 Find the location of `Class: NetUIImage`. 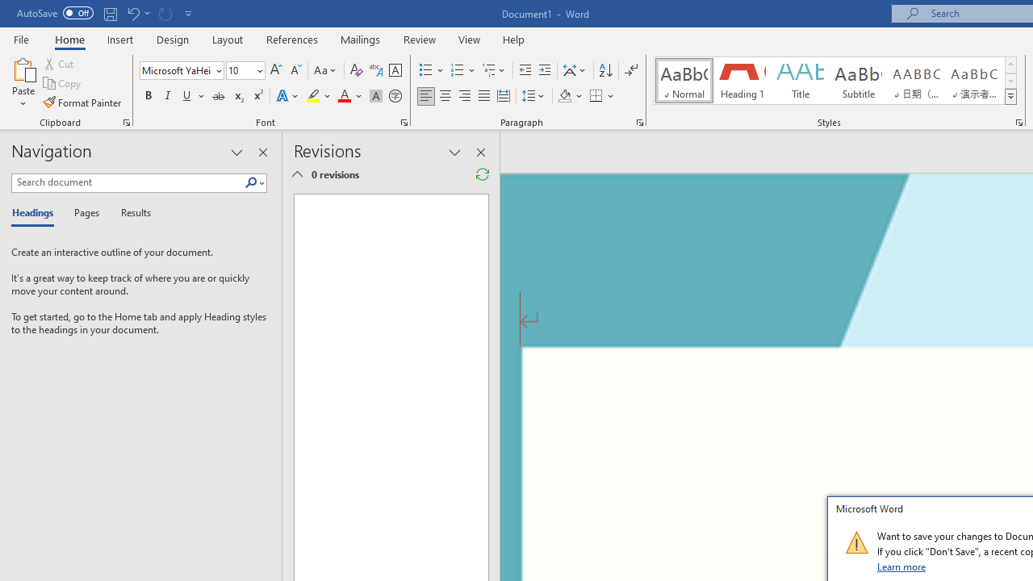

Class: NetUIImage is located at coordinates (856, 542).